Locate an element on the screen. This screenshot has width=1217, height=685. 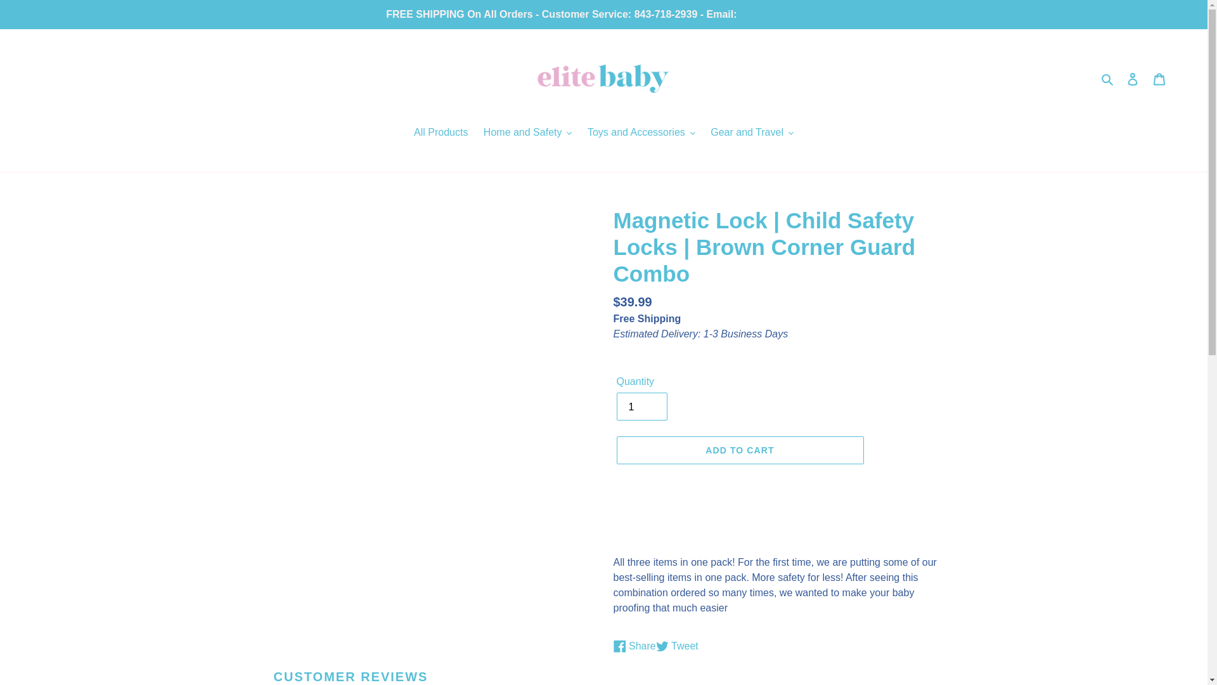
1 is located at coordinates (641, 406).